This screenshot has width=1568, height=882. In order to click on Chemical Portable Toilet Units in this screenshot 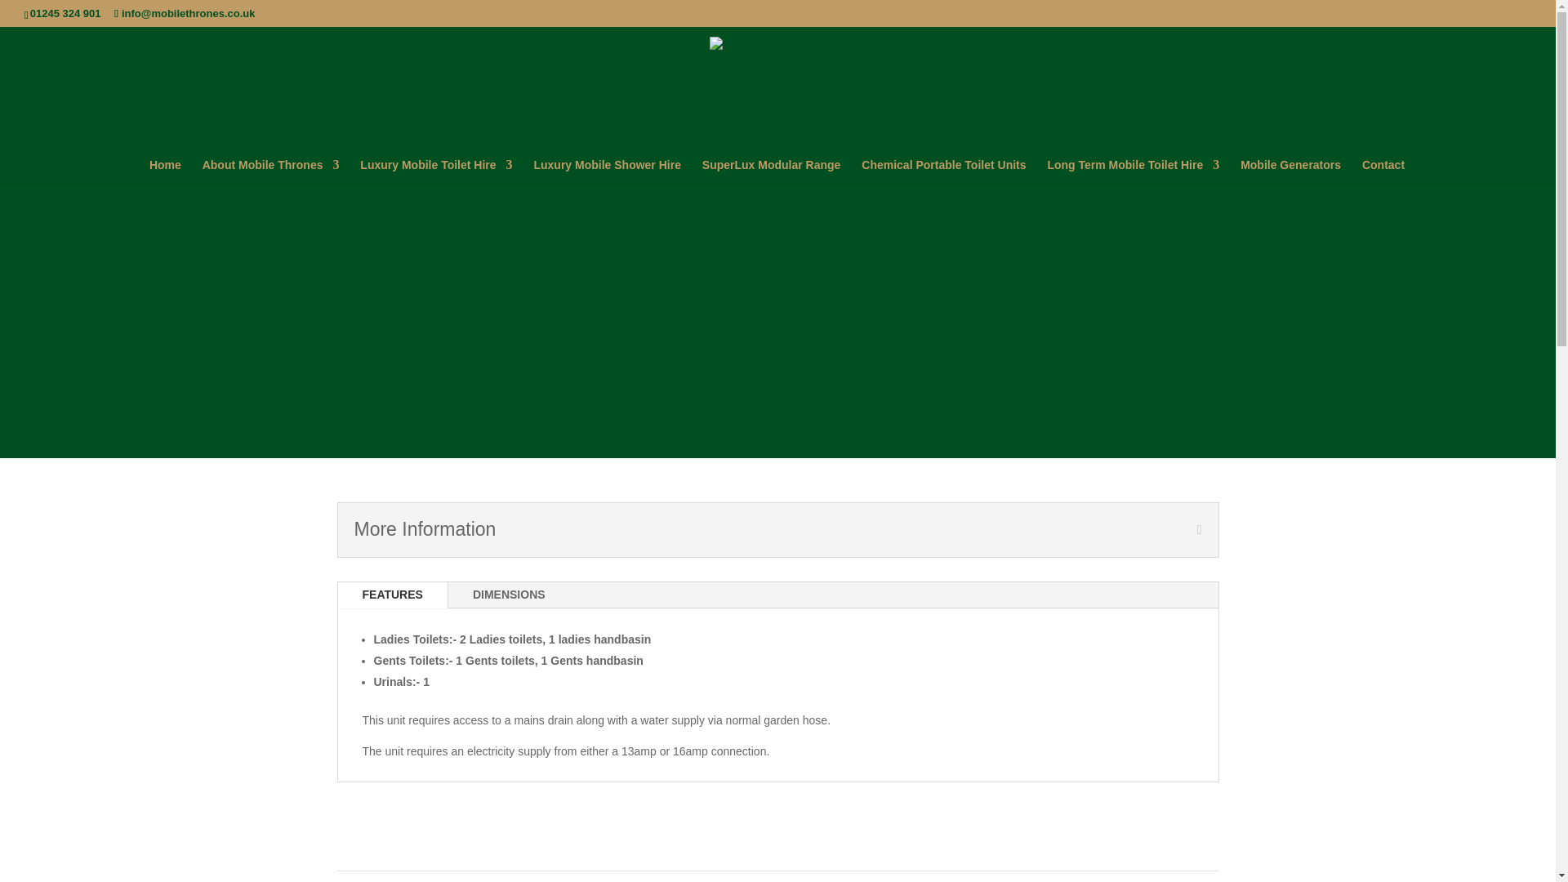, I will do `click(942, 170)`.